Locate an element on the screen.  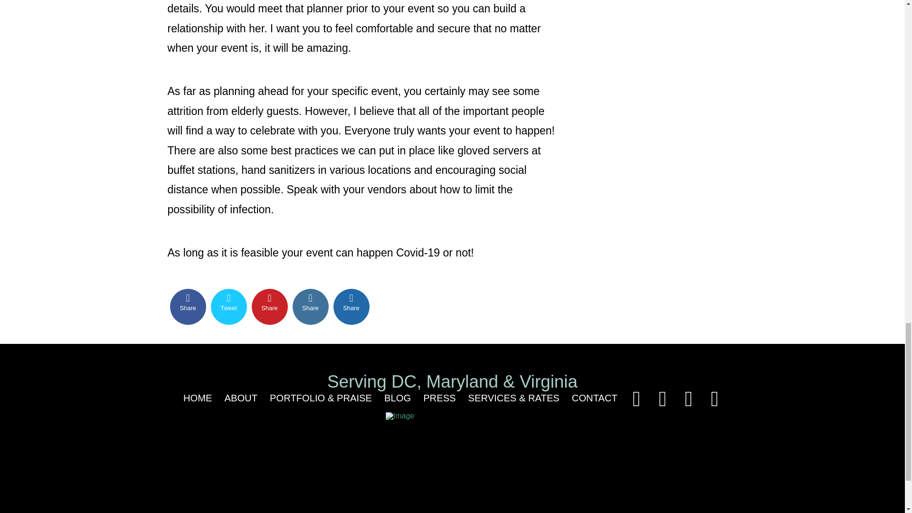
Share is located at coordinates (311, 307).